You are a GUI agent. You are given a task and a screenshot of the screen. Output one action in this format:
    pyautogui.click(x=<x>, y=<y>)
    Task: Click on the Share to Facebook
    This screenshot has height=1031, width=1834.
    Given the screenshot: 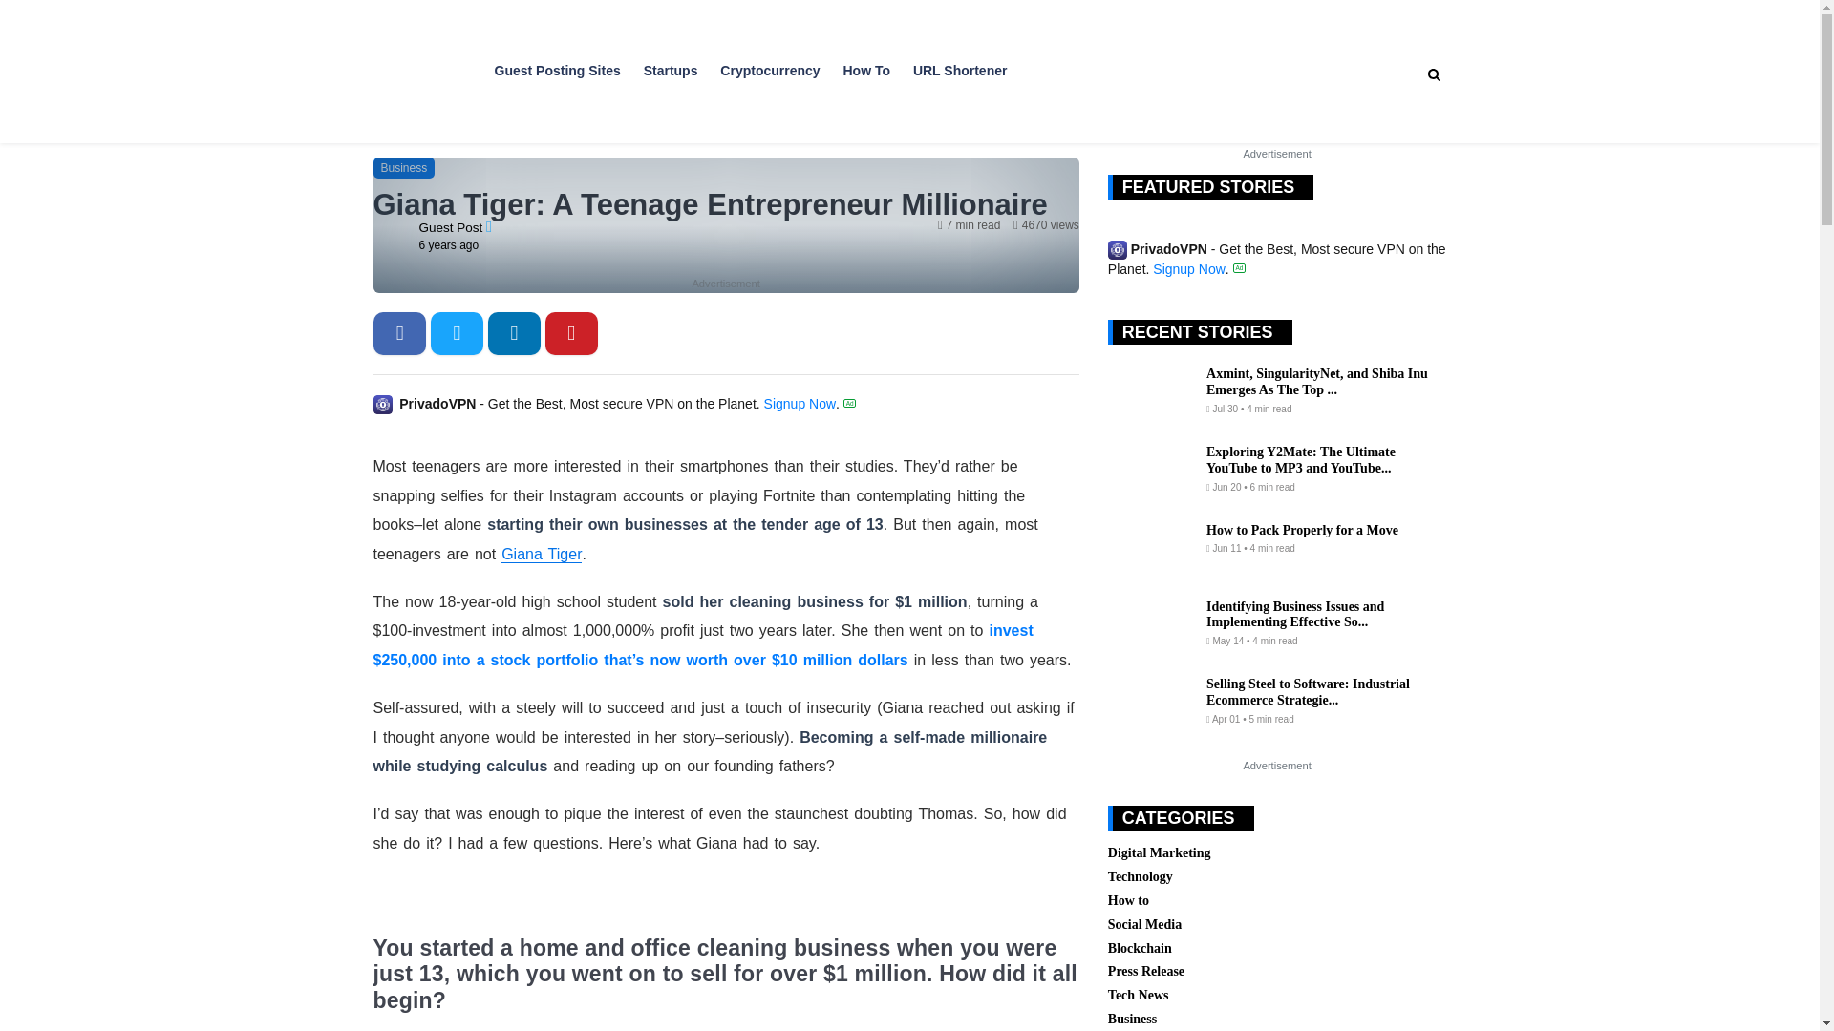 What is the action you would take?
    pyautogui.click(x=399, y=333)
    